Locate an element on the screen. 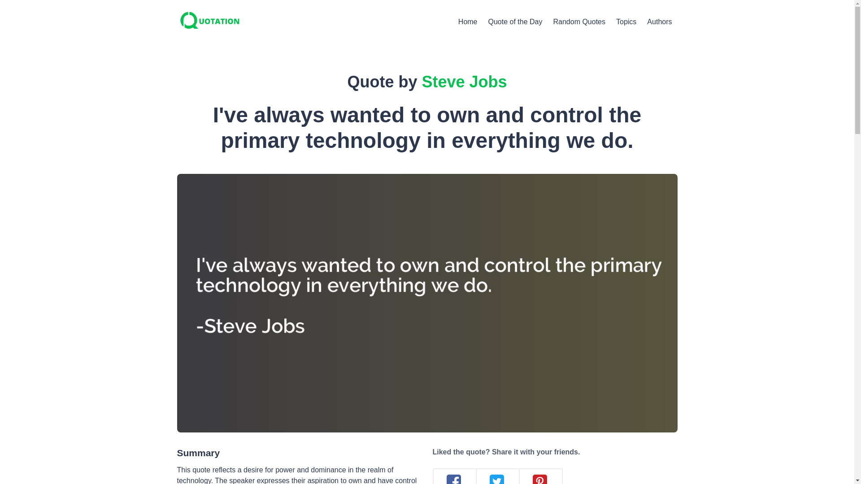  Authors is located at coordinates (659, 22).